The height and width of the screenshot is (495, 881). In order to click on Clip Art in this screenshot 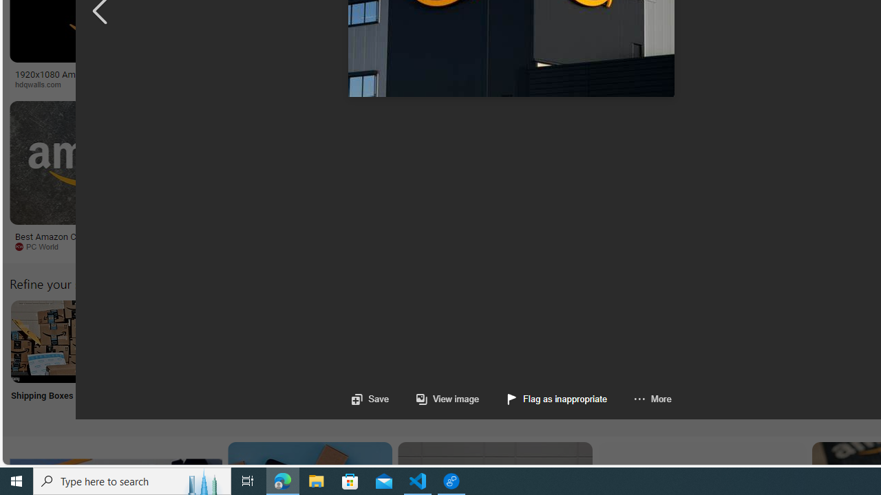, I will do `click(234, 359)`.